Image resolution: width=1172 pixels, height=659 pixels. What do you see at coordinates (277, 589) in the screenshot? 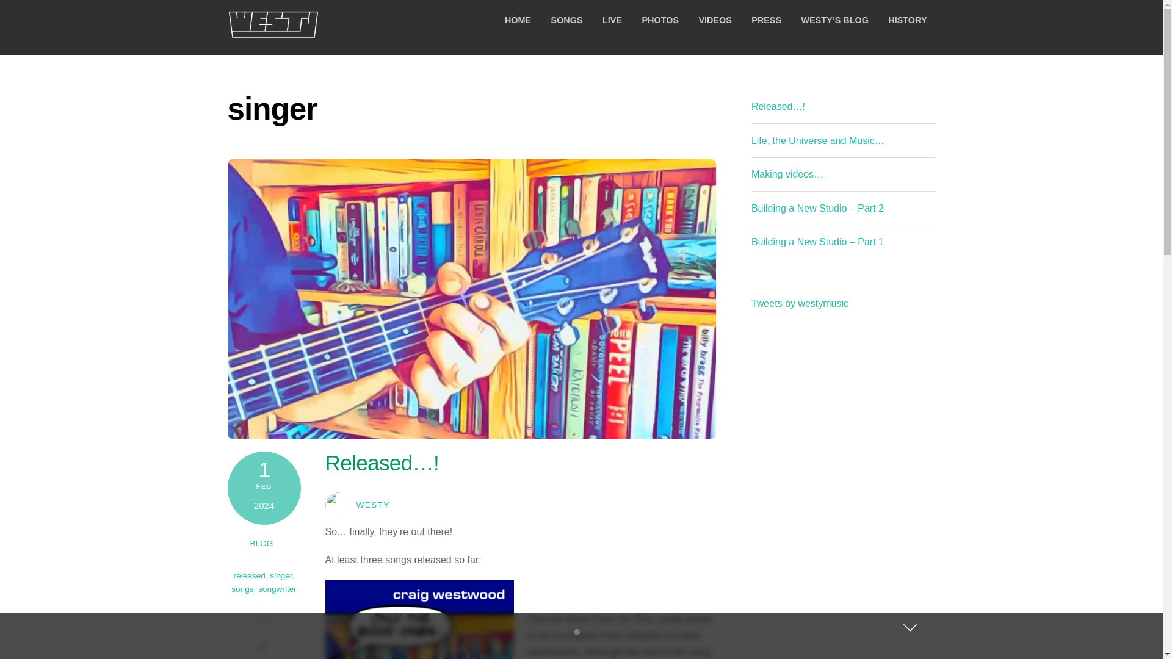
I see `songwriter` at bounding box center [277, 589].